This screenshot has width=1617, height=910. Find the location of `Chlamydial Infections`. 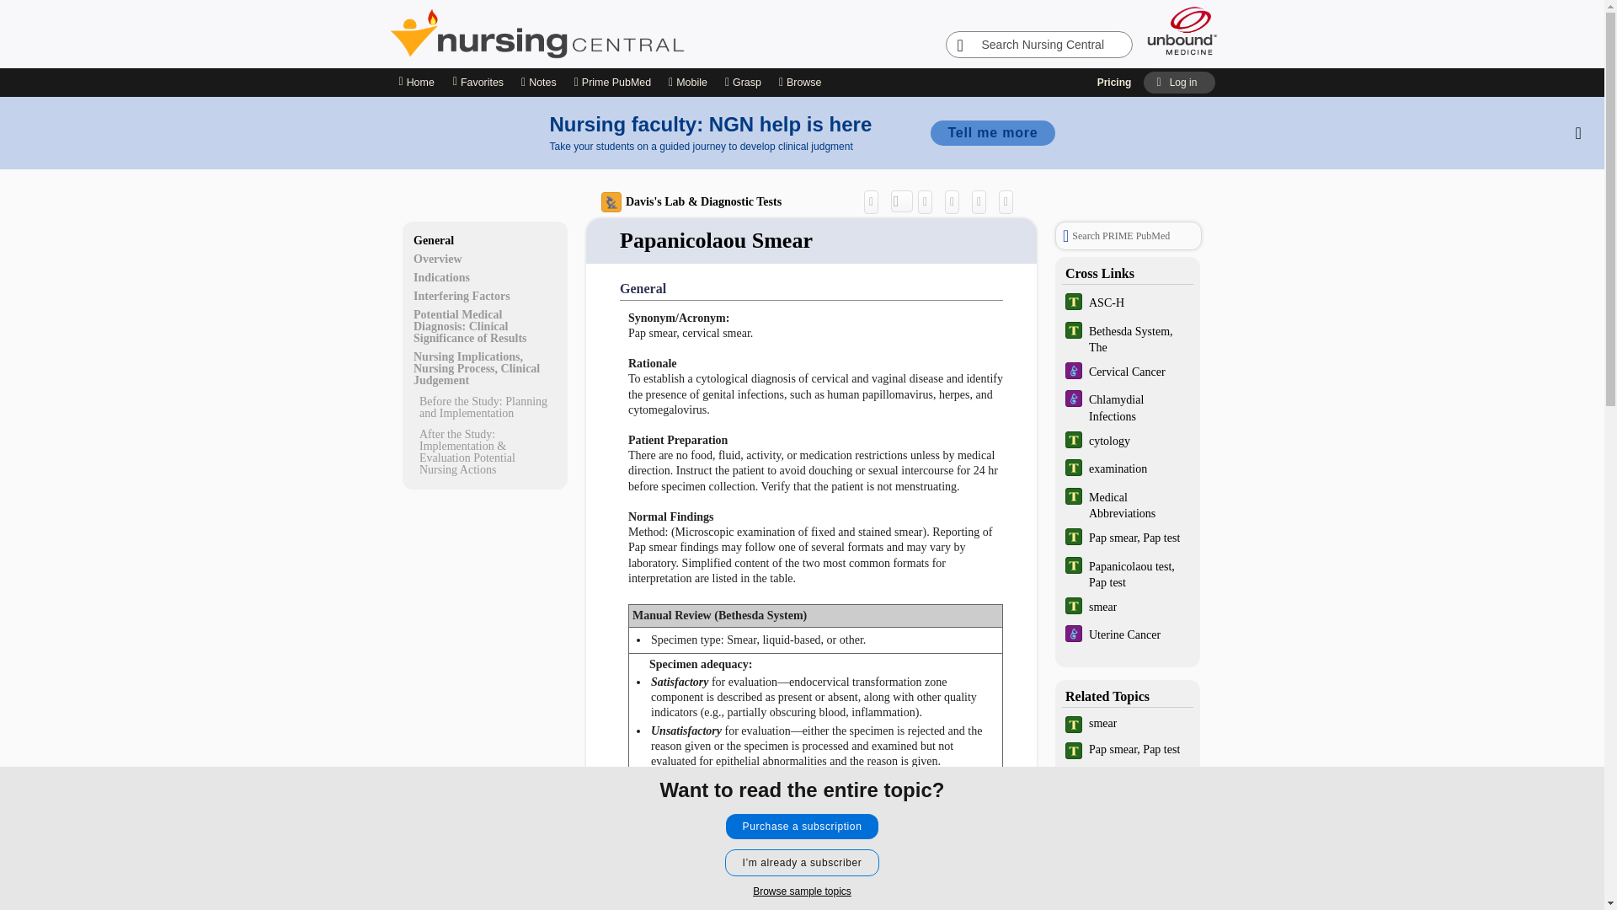

Chlamydial Infections is located at coordinates (1127, 406).